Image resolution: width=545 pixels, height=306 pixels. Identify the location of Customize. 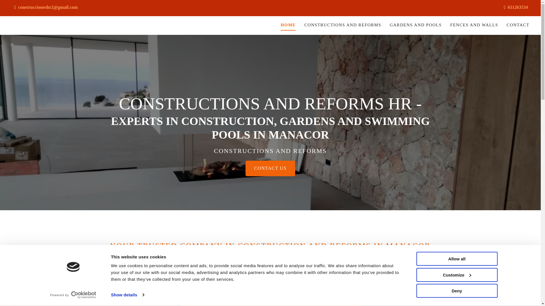
(456, 275).